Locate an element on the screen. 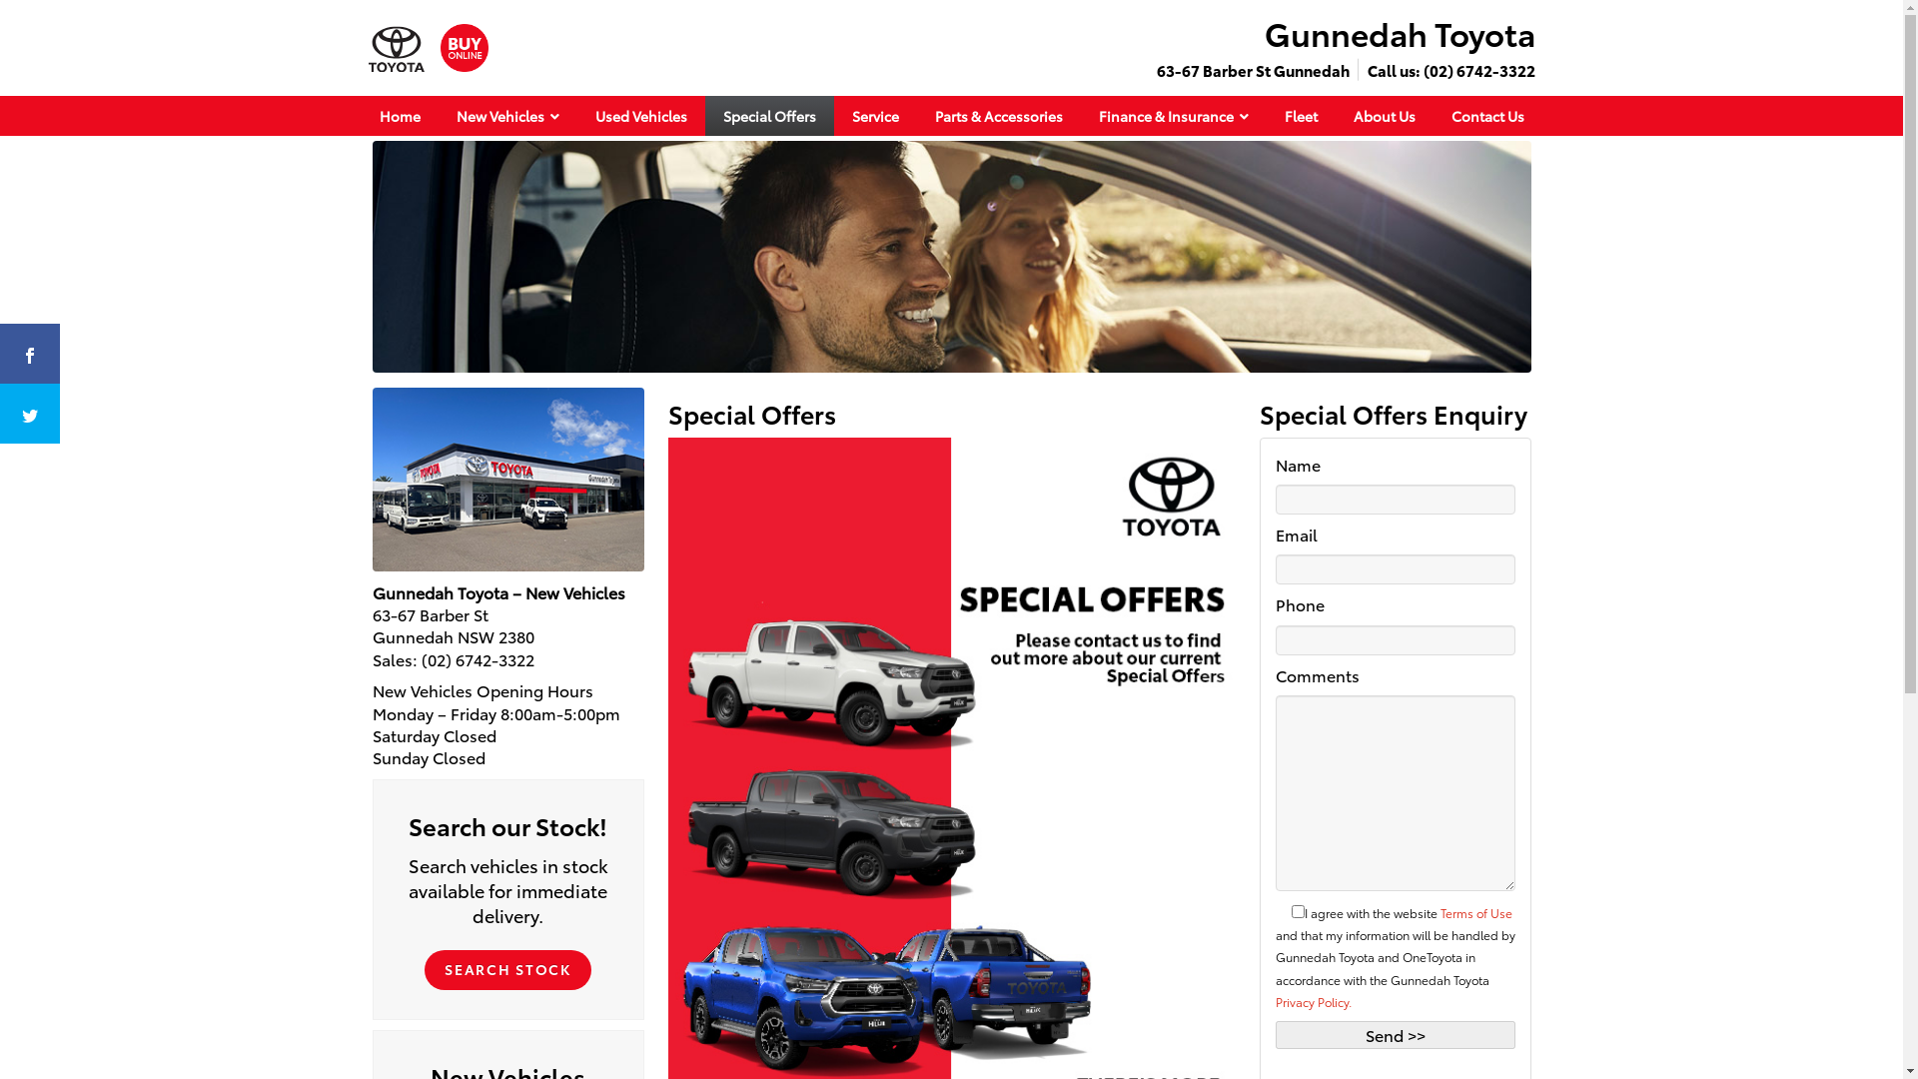 Image resolution: width=1918 pixels, height=1079 pixels. (02) 6742-3322 is located at coordinates (478, 659).